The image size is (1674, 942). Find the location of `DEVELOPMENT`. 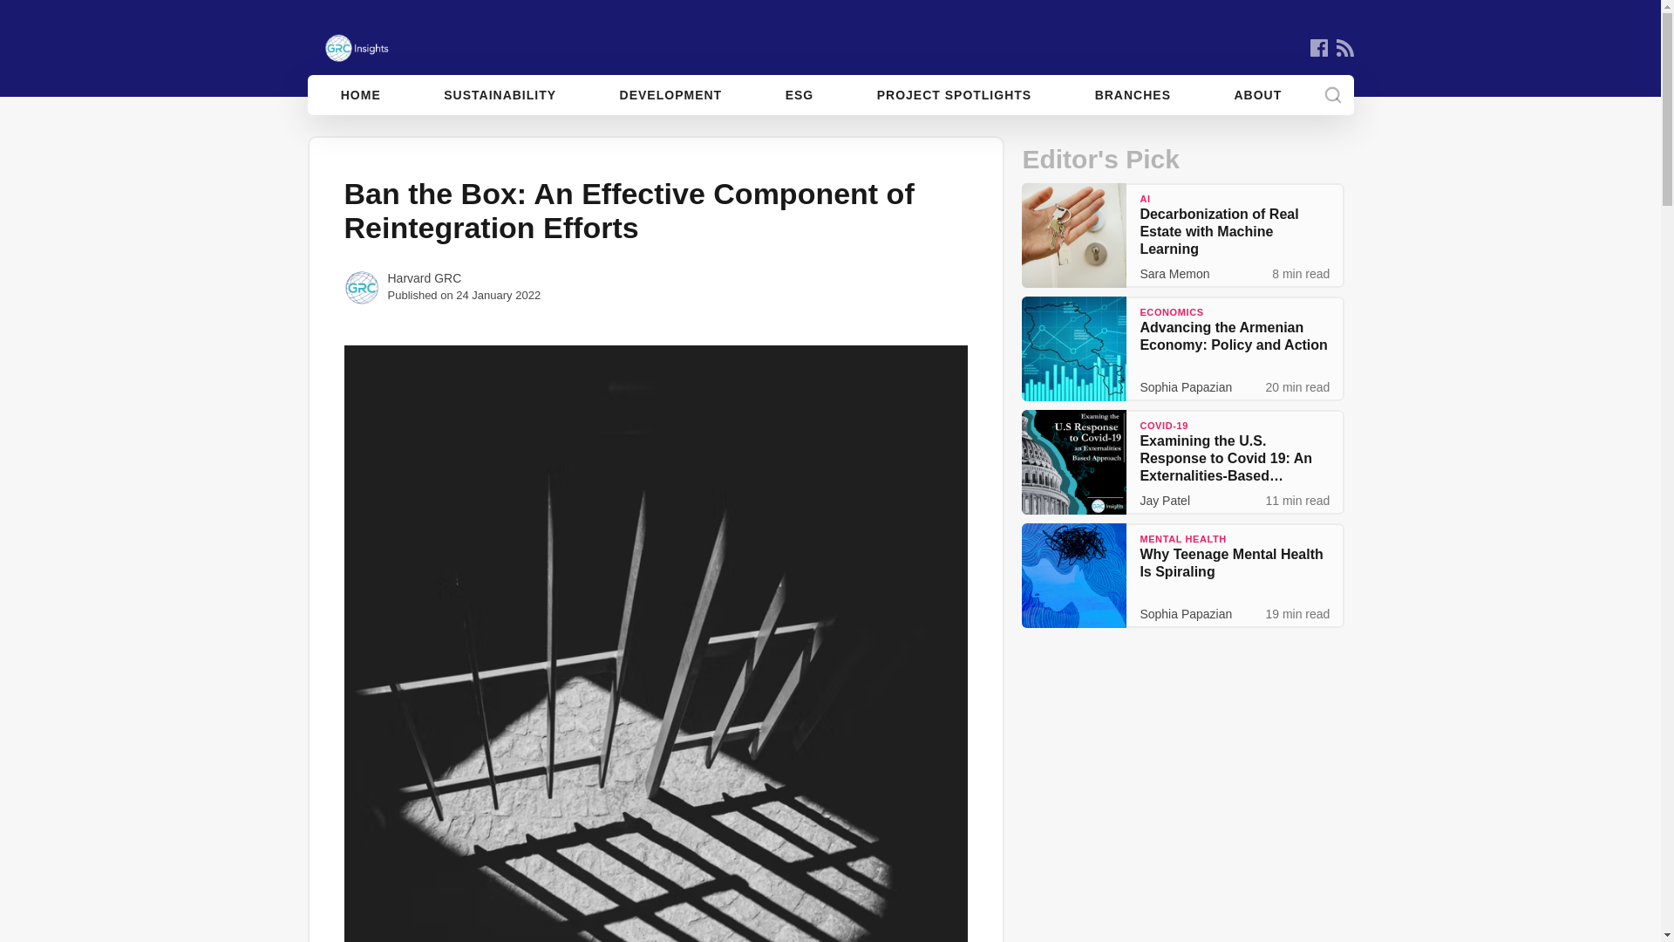

DEVELOPMENT is located at coordinates (671, 94).